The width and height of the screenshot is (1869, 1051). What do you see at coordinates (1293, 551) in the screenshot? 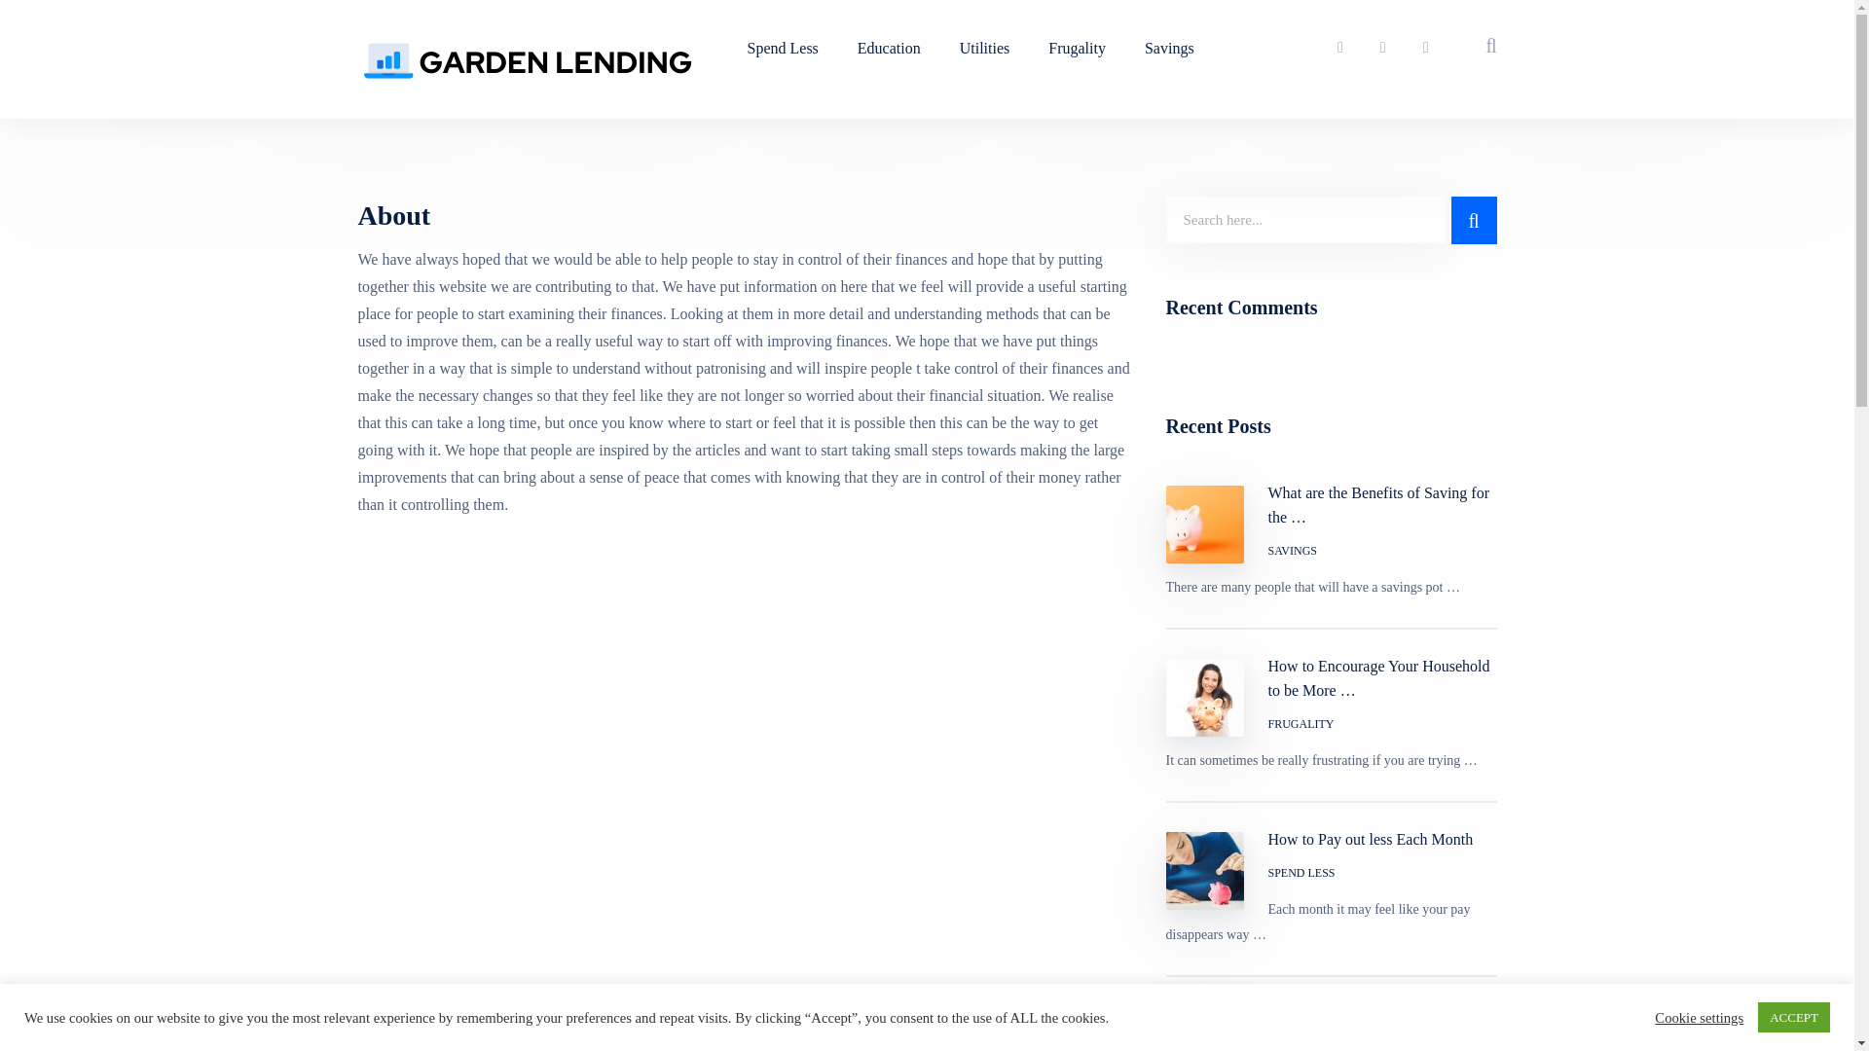
I see `View all posts in Savings` at bounding box center [1293, 551].